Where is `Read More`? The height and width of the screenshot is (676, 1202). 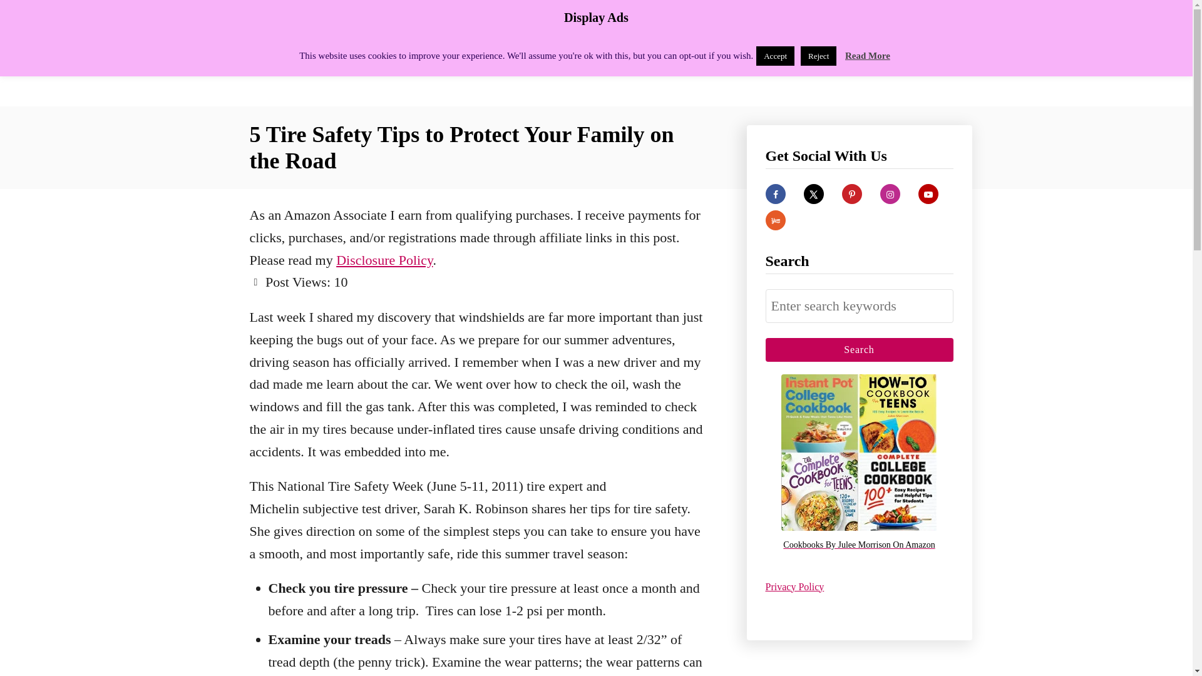 Read More is located at coordinates (868, 55).